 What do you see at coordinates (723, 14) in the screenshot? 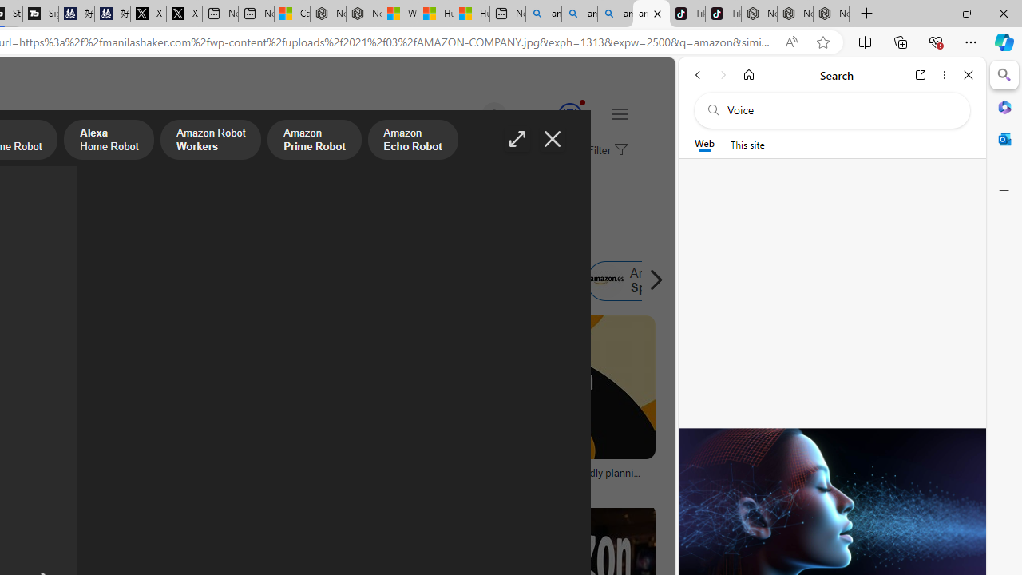
I see `TikTok` at bounding box center [723, 14].